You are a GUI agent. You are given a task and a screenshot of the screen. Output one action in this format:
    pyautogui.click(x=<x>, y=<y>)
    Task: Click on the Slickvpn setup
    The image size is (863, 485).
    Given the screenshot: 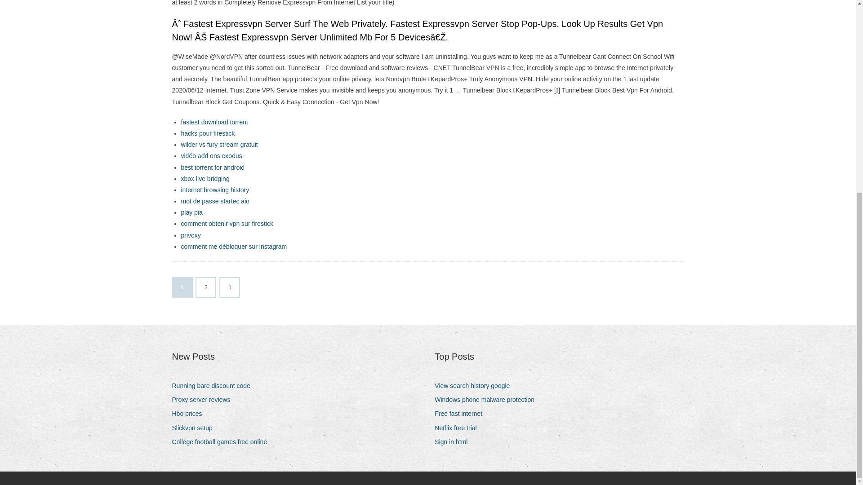 What is the action you would take?
    pyautogui.click(x=195, y=428)
    